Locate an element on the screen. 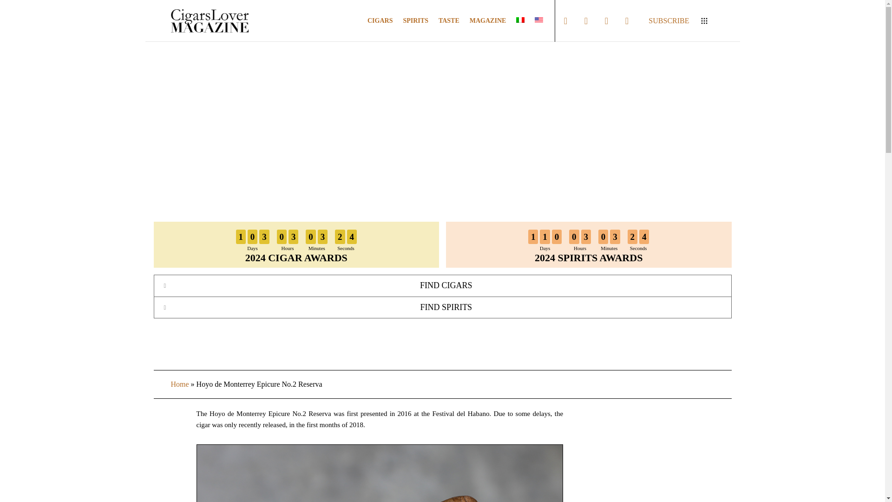 The height and width of the screenshot is (502, 892). FIND CIGARS is located at coordinates (442, 285).